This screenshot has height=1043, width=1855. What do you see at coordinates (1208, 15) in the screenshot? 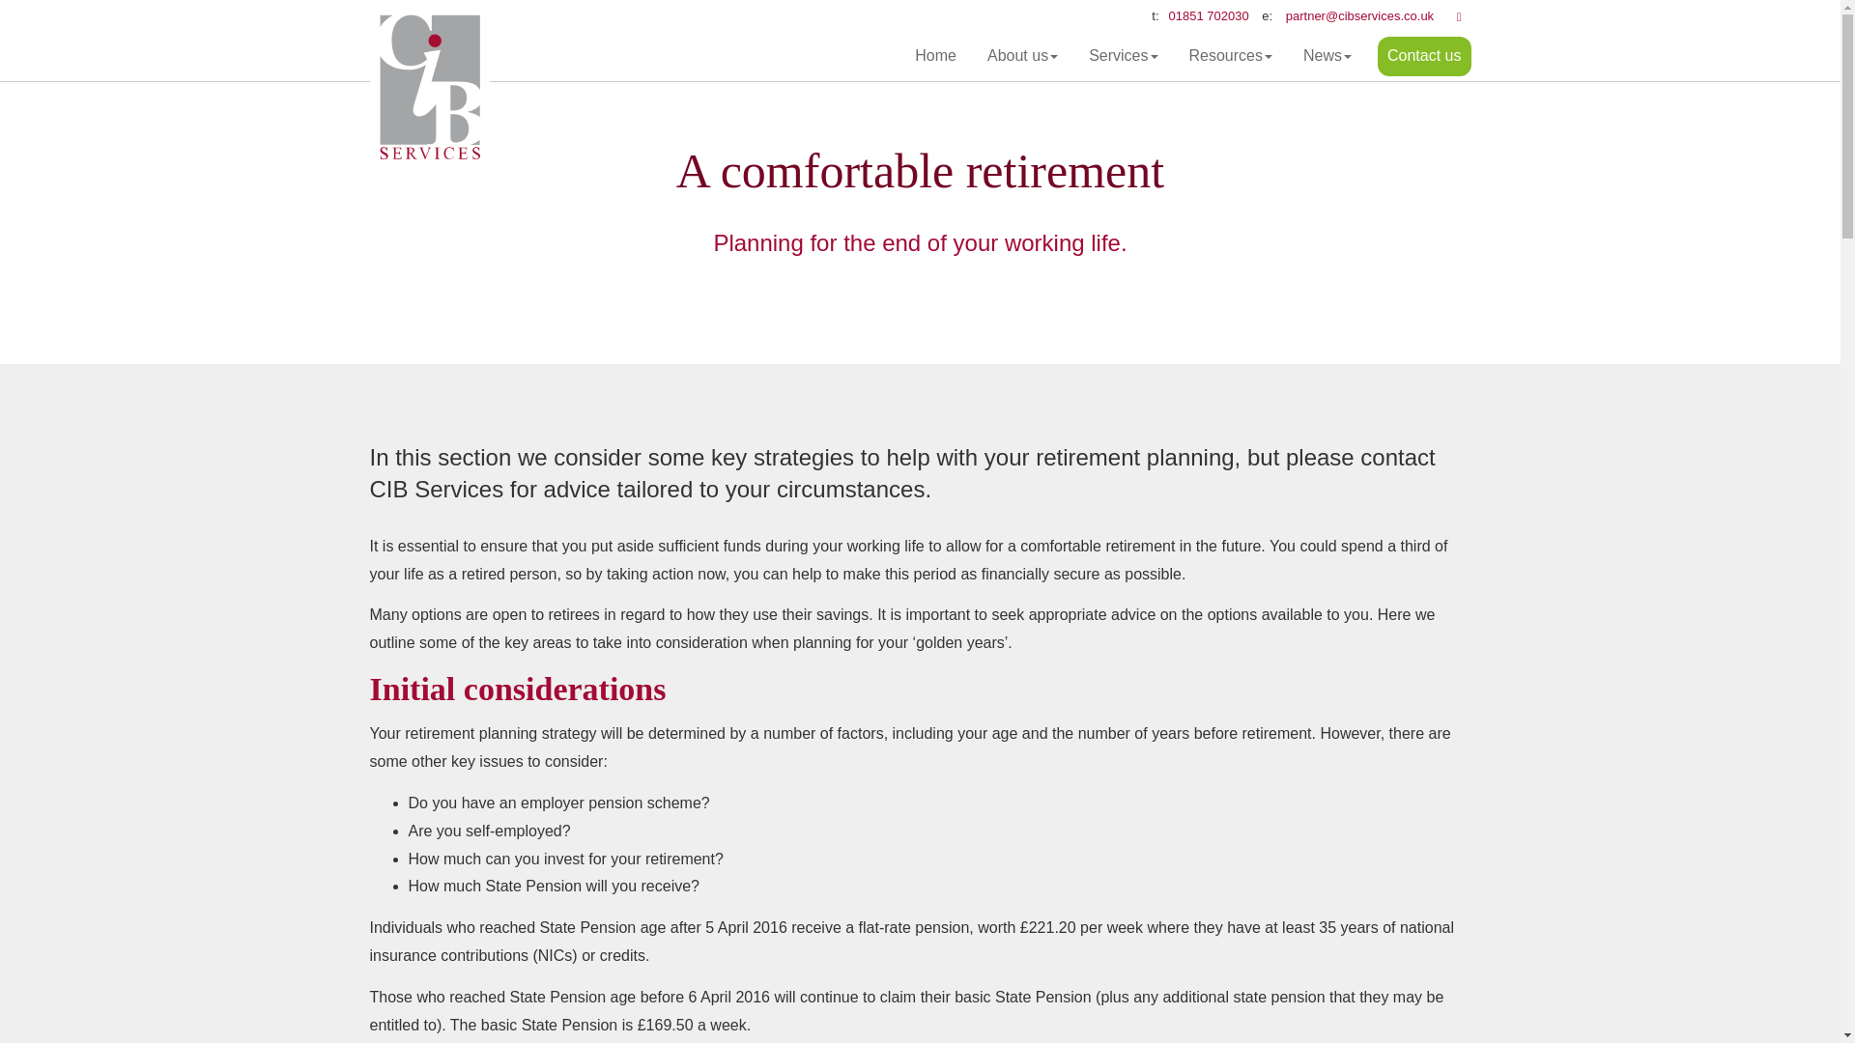
I see `About us` at bounding box center [1208, 15].